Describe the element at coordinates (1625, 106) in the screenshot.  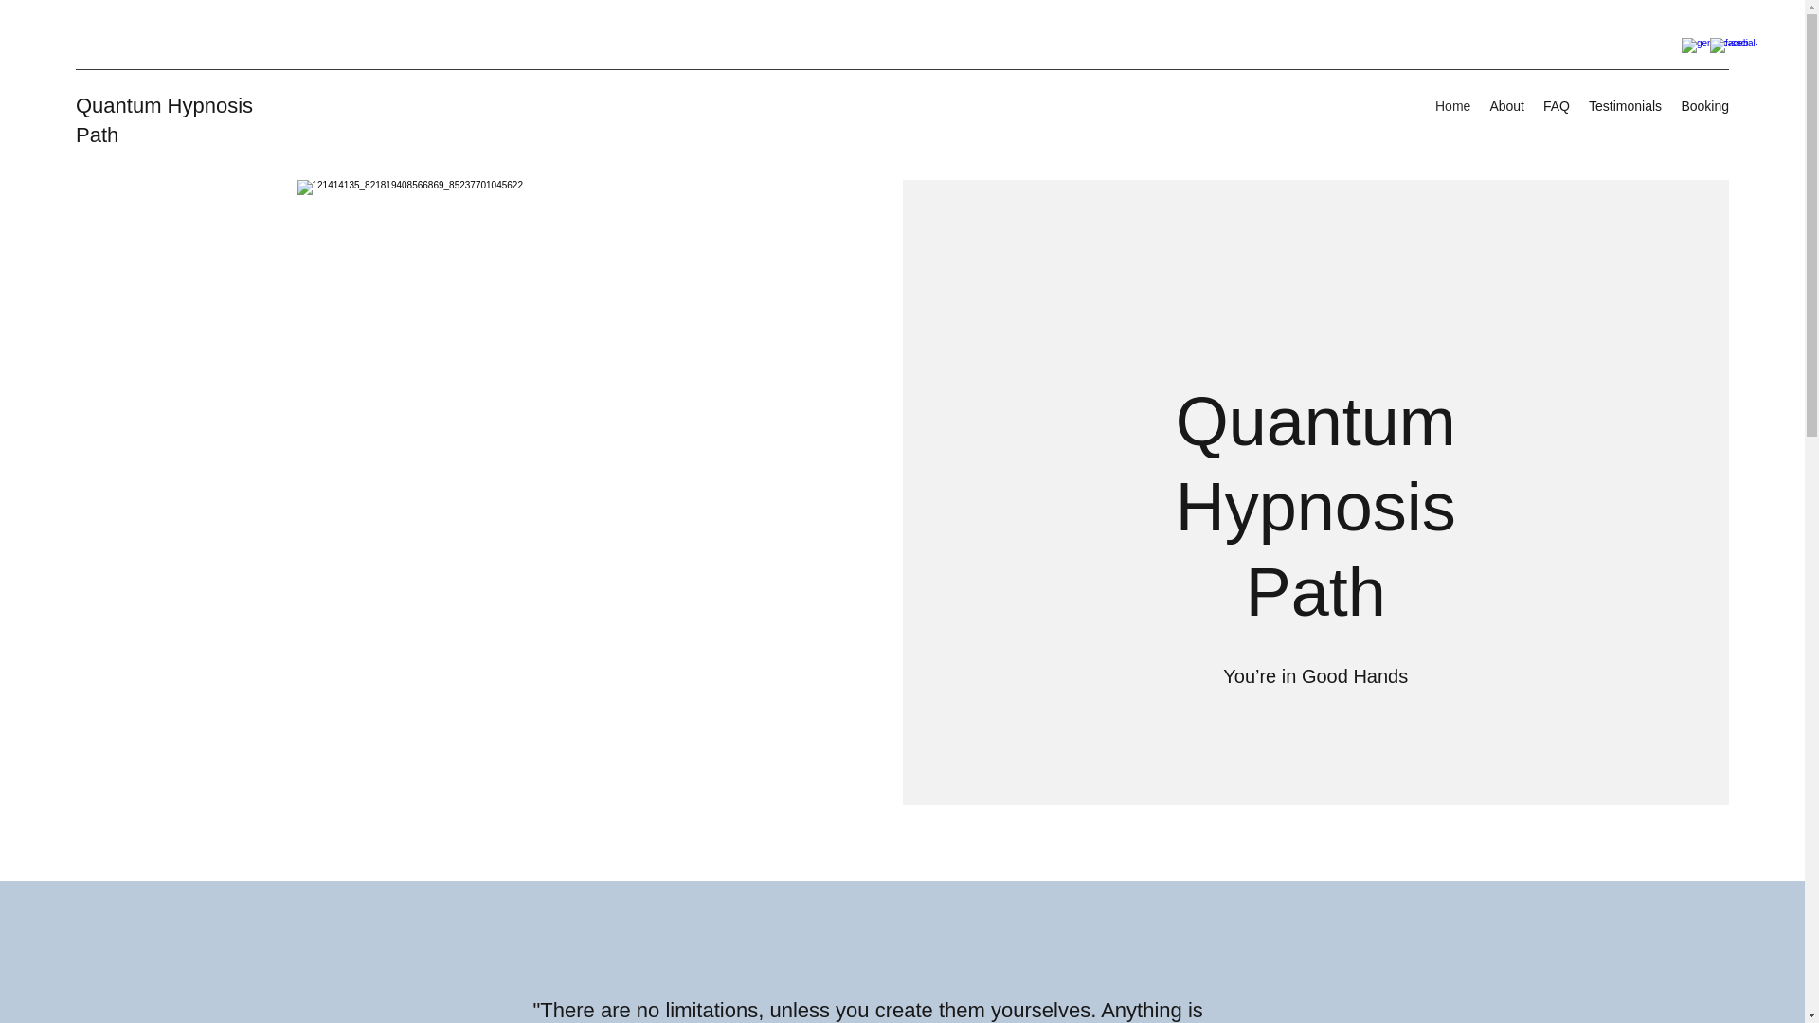
I see `Testimonials` at that location.